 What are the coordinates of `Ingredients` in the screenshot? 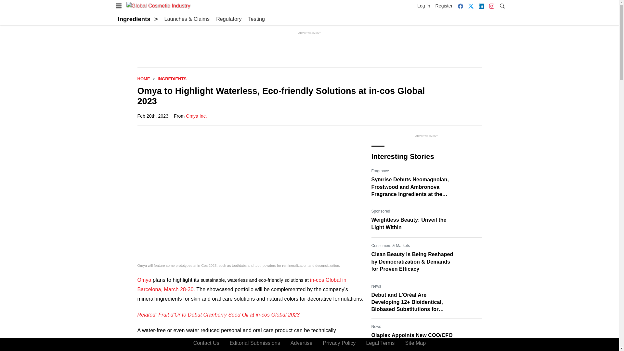 It's located at (134, 19).